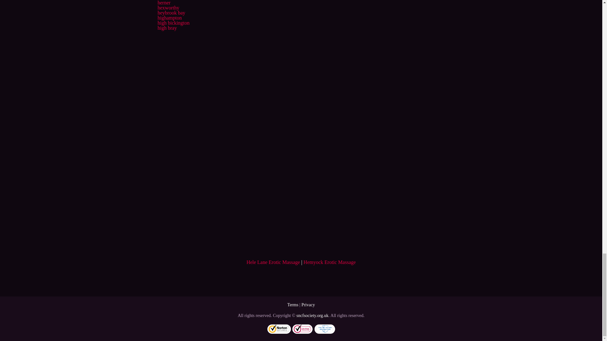 Image resolution: width=607 pixels, height=341 pixels. What do you see at coordinates (312, 315) in the screenshot?
I see `sncfsociety.org.uk` at bounding box center [312, 315].